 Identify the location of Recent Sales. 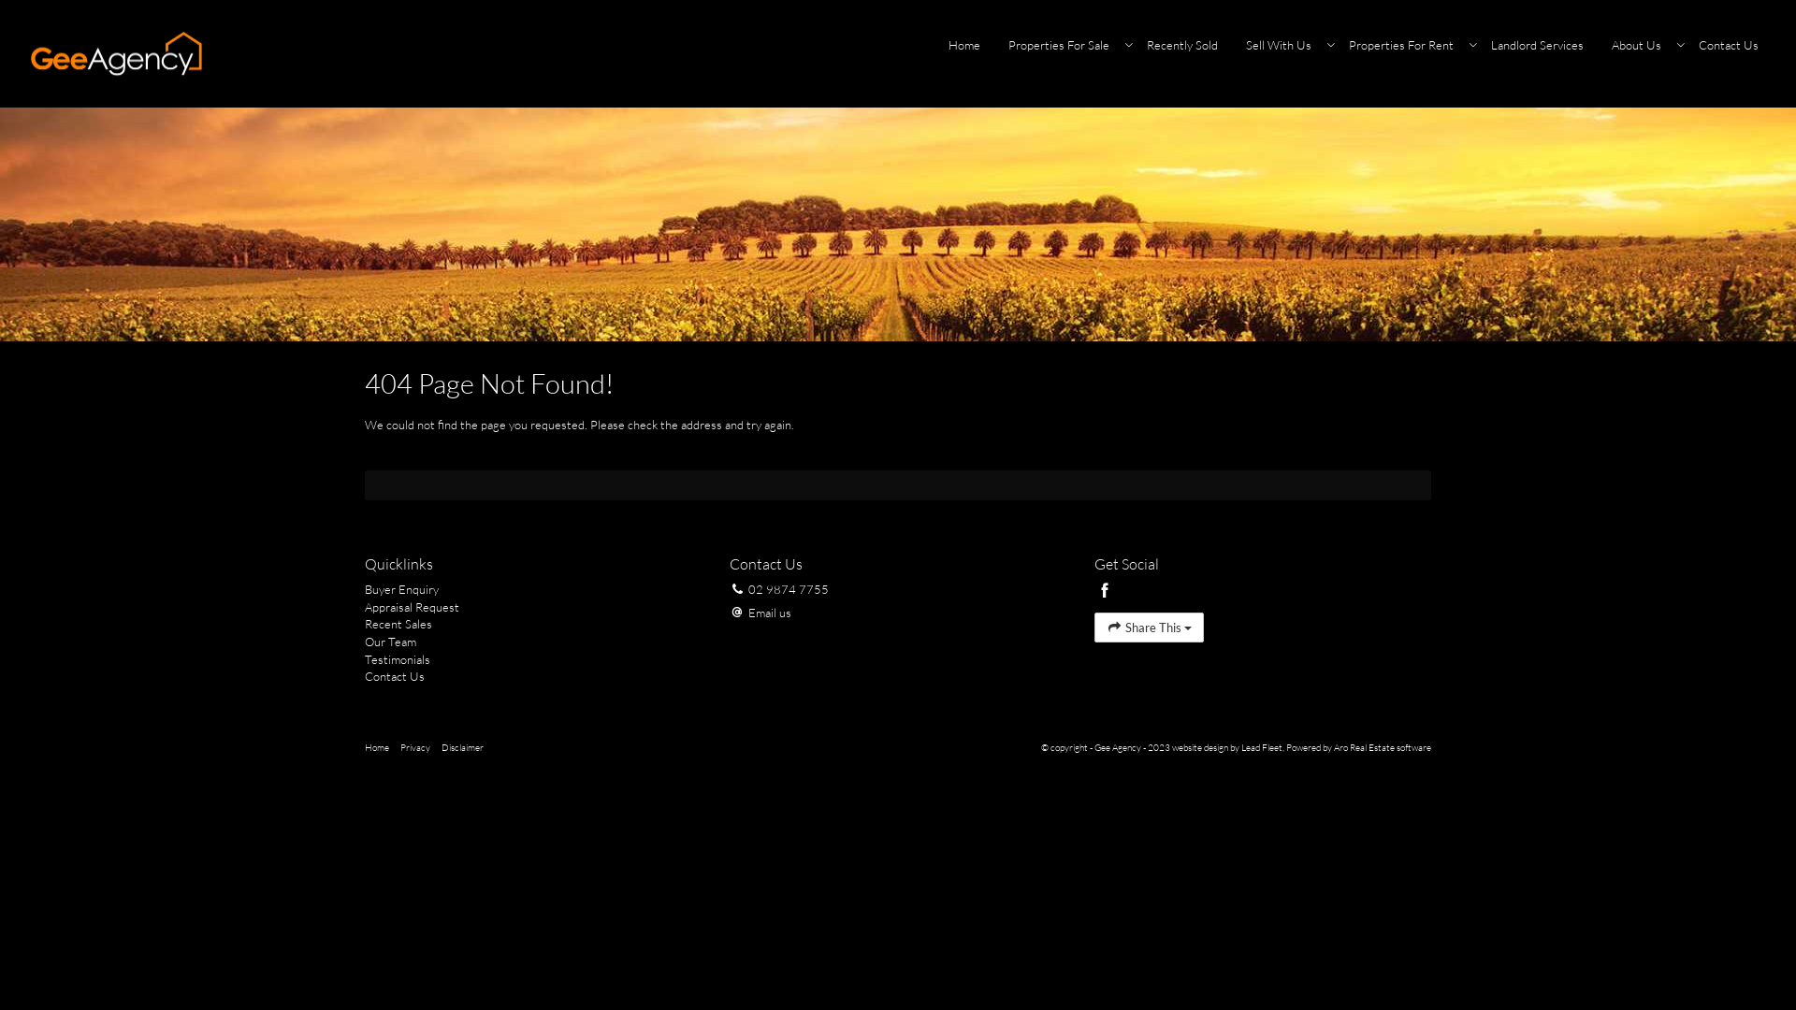
(533, 625).